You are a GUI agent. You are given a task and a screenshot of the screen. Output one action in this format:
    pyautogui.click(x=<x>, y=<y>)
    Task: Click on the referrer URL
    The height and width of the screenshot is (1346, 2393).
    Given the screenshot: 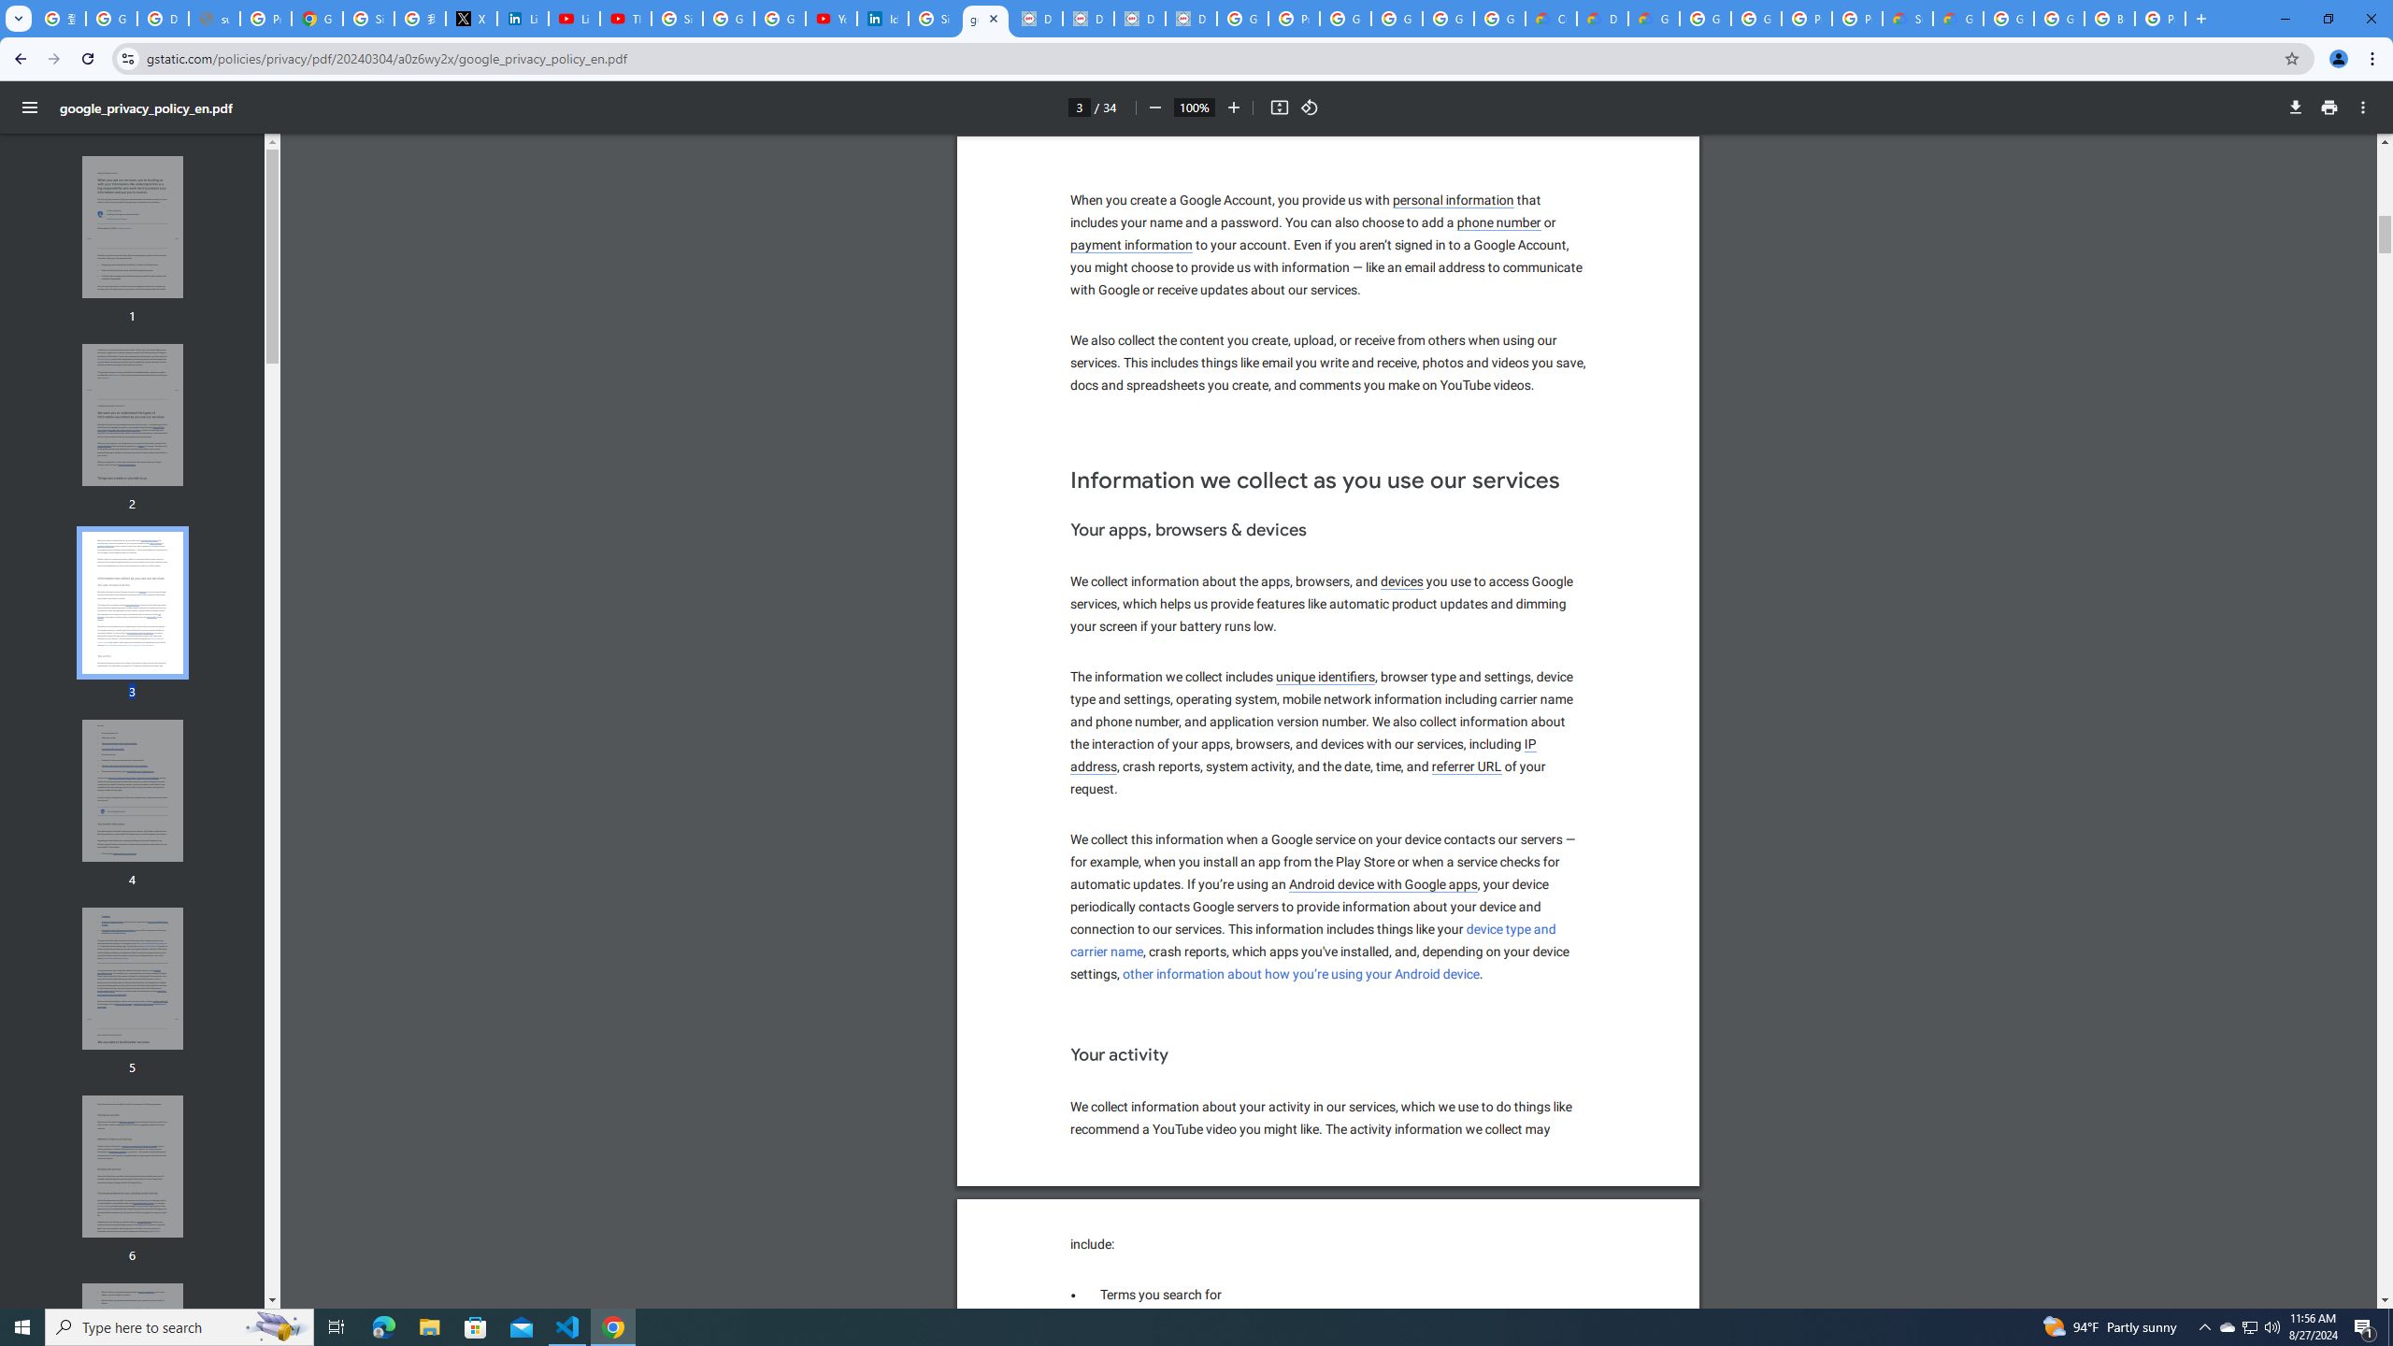 What is the action you would take?
    pyautogui.click(x=1466, y=766)
    